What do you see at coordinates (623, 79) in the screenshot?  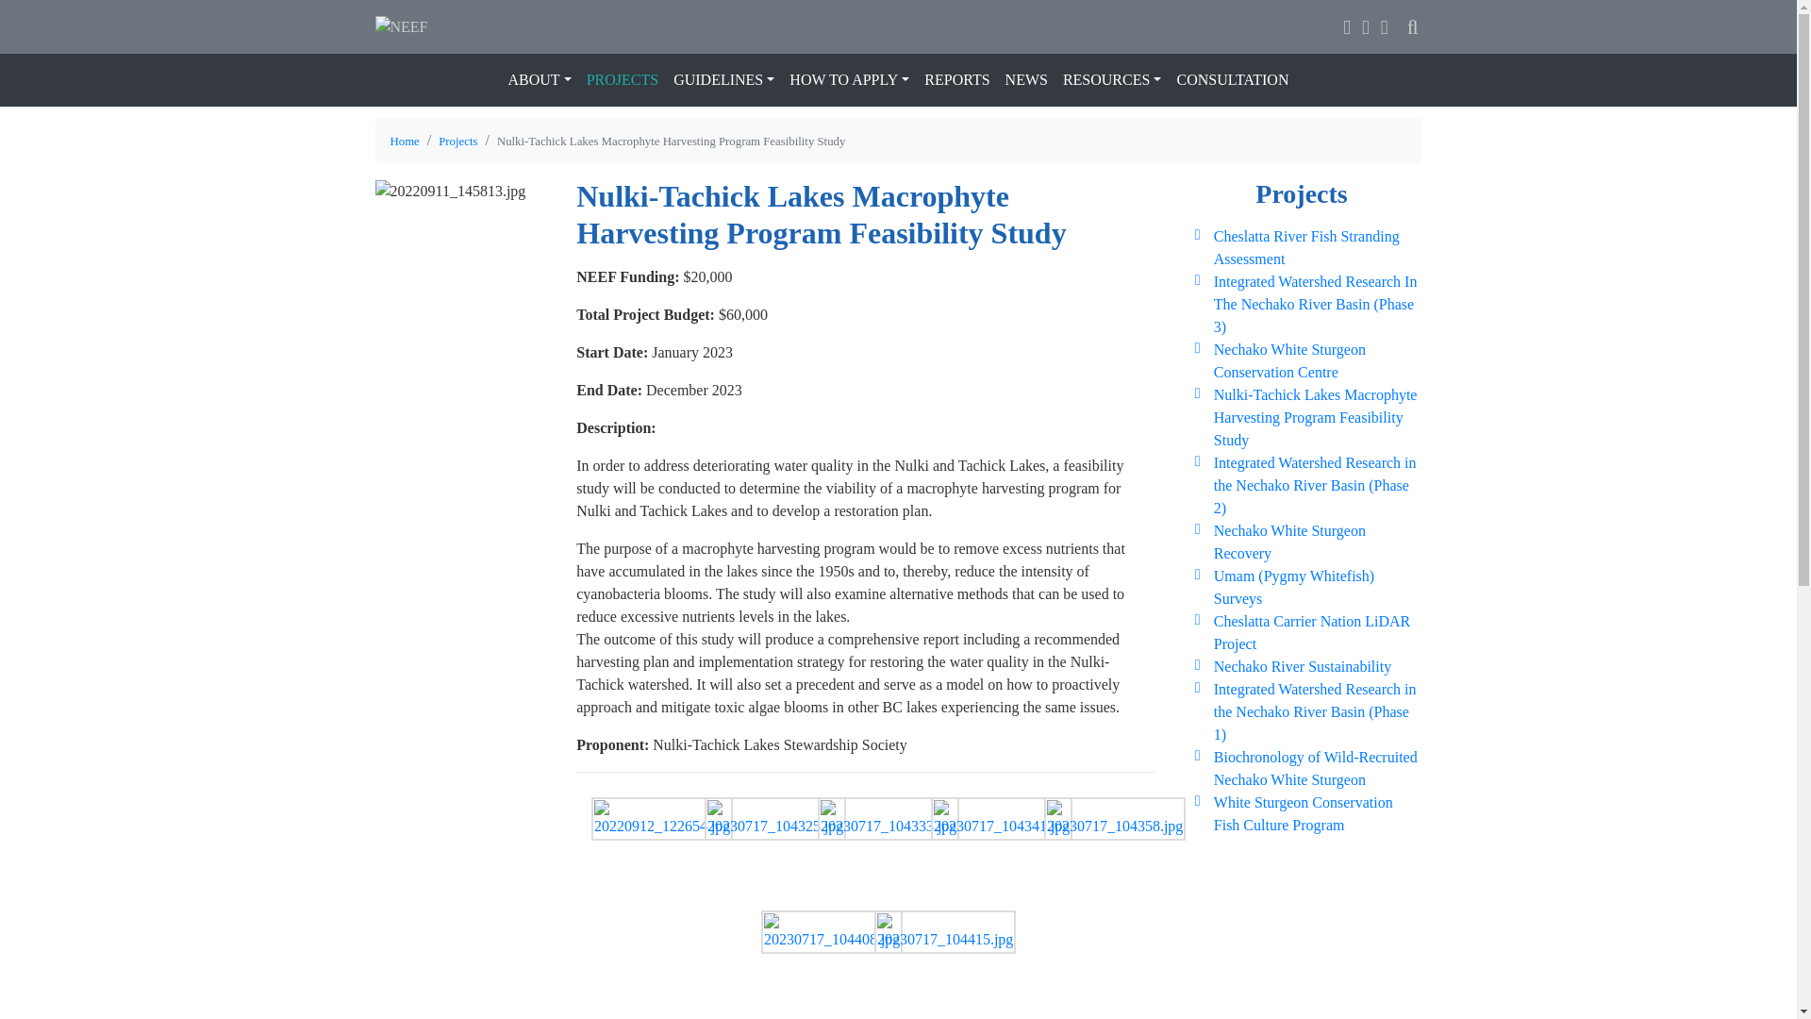 I see `PROJECTS` at bounding box center [623, 79].